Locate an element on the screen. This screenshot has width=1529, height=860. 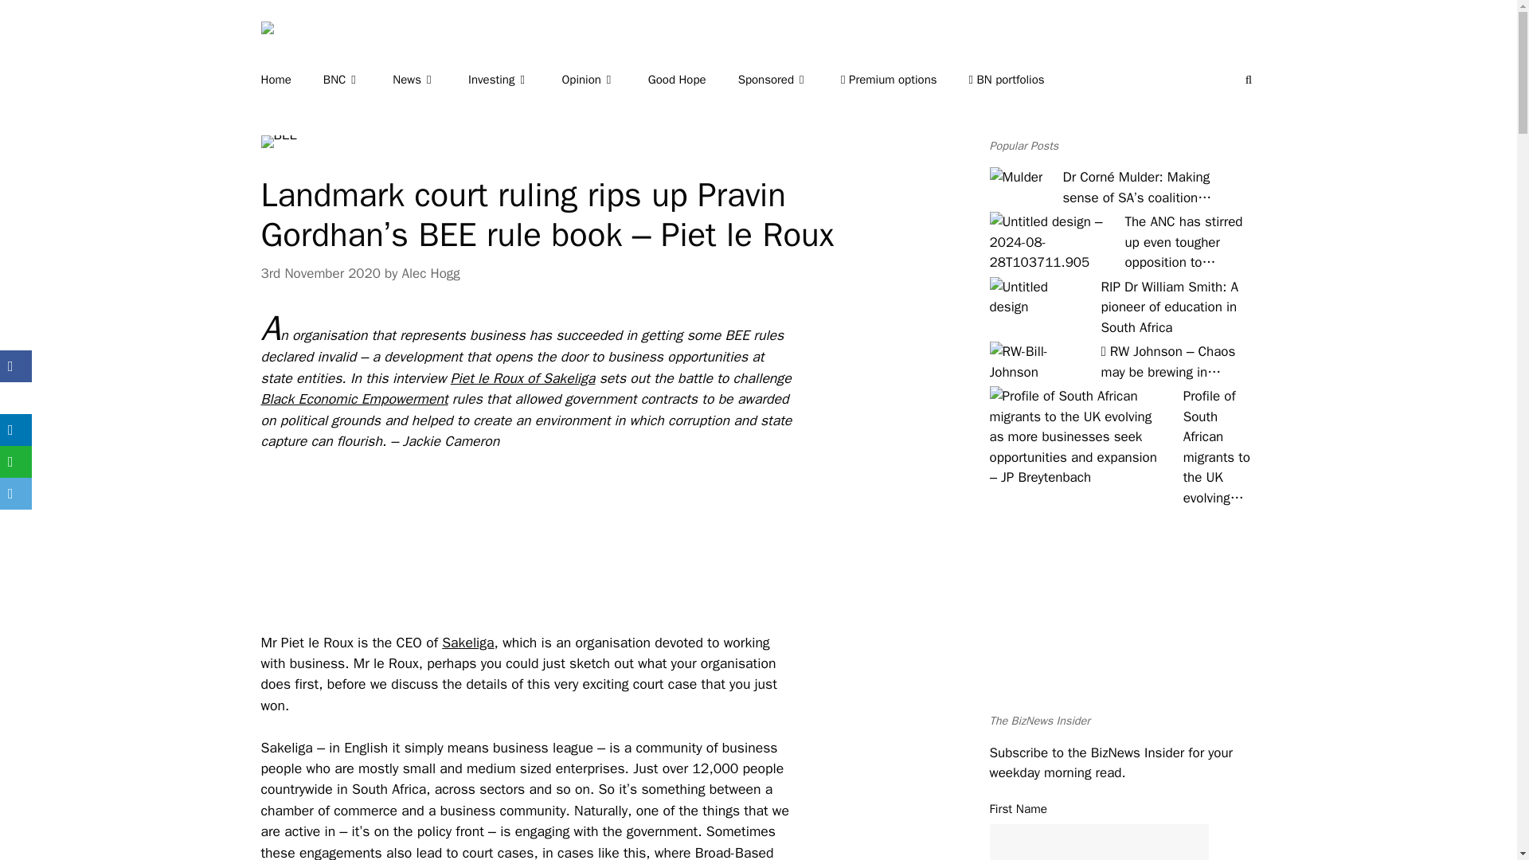
Piet le Roux of Sakeliga is located at coordinates (523, 378).